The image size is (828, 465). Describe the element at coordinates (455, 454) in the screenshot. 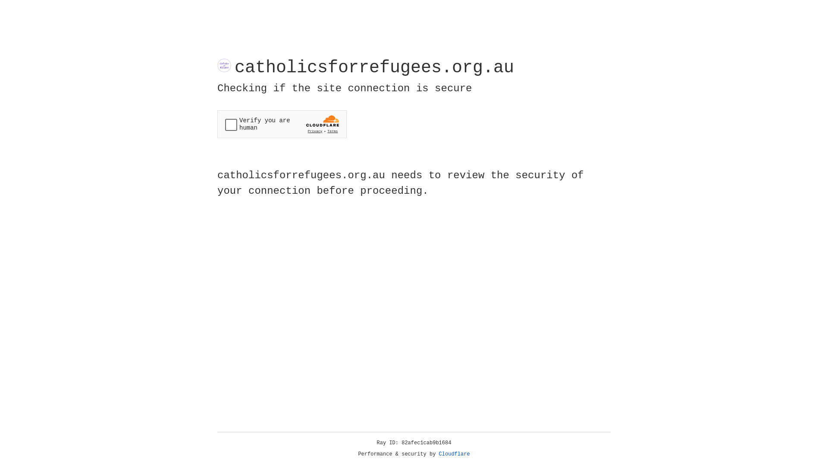

I see `Cloudflare` at that location.